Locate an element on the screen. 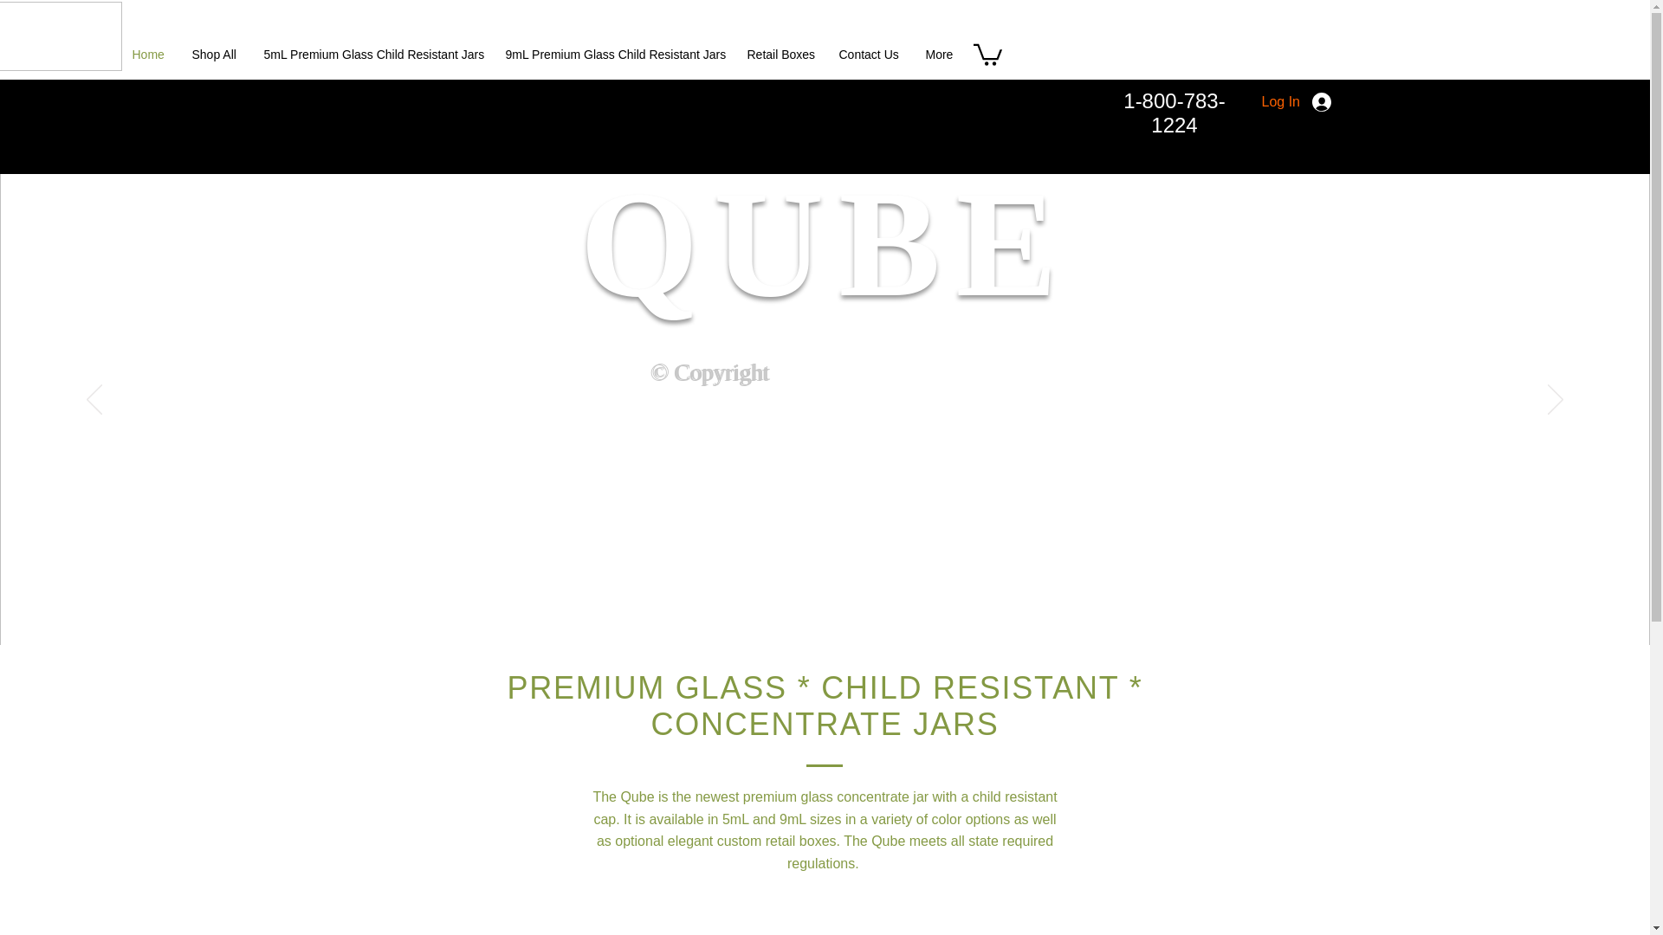 Image resolution: width=1663 pixels, height=935 pixels. Home is located at coordinates (149, 55).